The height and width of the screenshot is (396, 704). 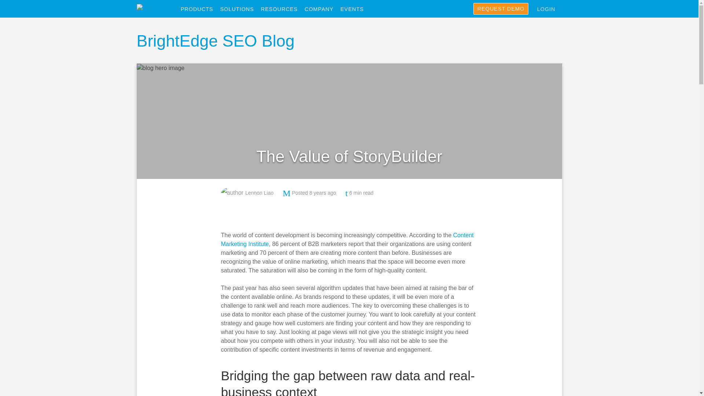 I want to click on Resources, so click(x=282, y=9).